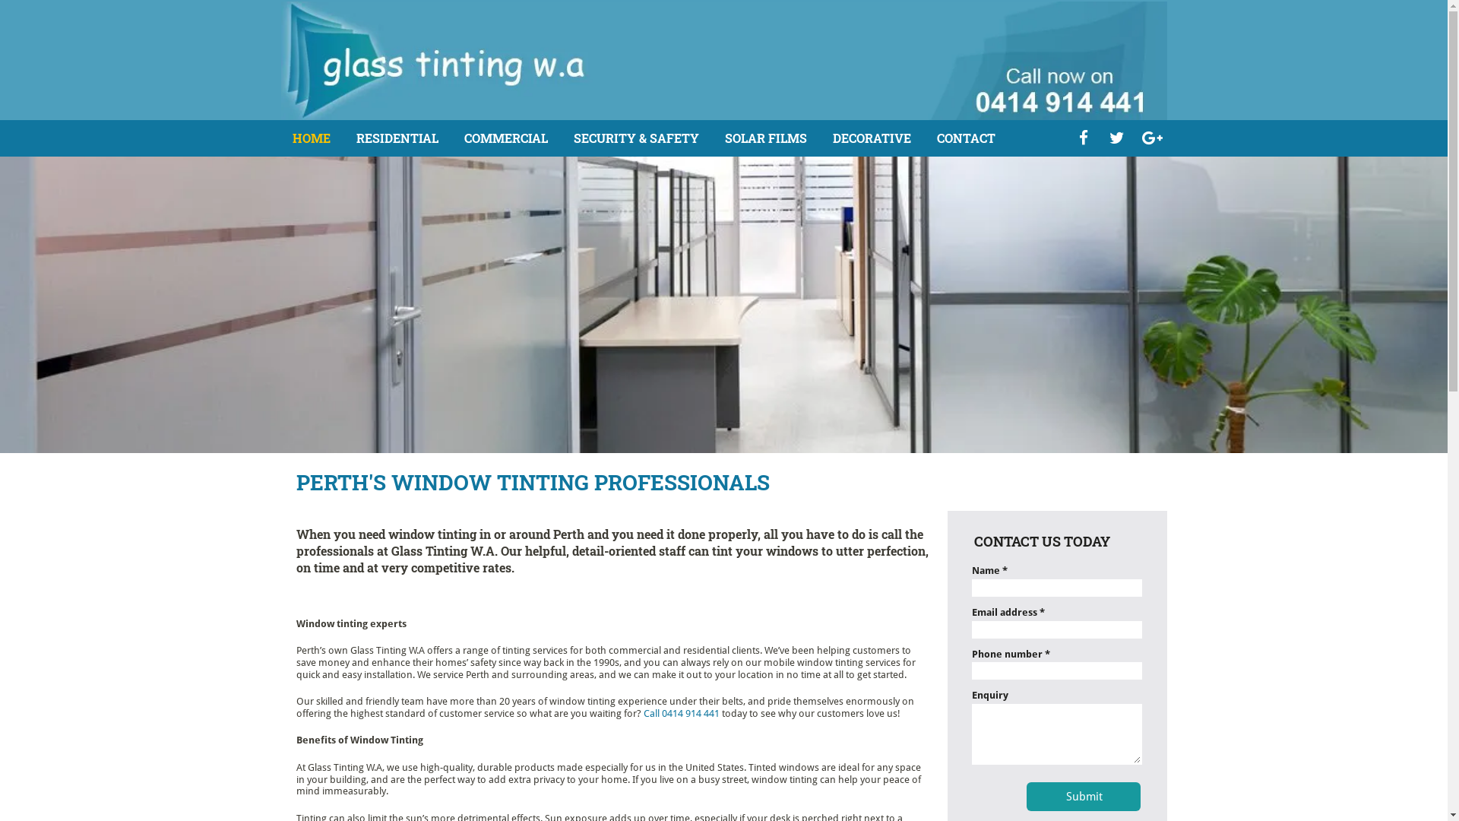 This screenshot has height=821, width=1459. What do you see at coordinates (766, 138) in the screenshot?
I see `SOLAR FILMS` at bounding box center [766, 138].